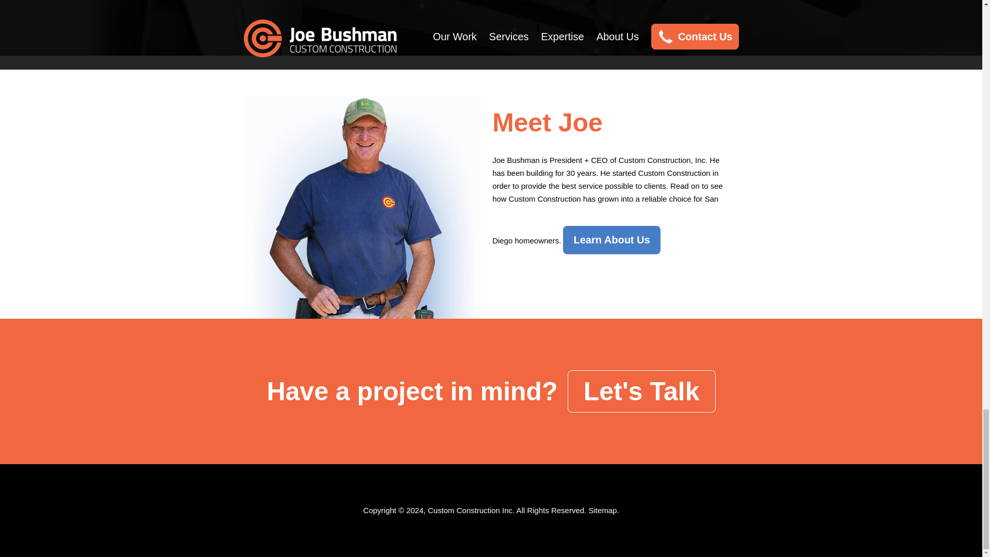 The height and width of the screenshot is (557, 990). Describe the element at coordinates (612, 240) in the screenshot. I see `Learn About Us` at that location.